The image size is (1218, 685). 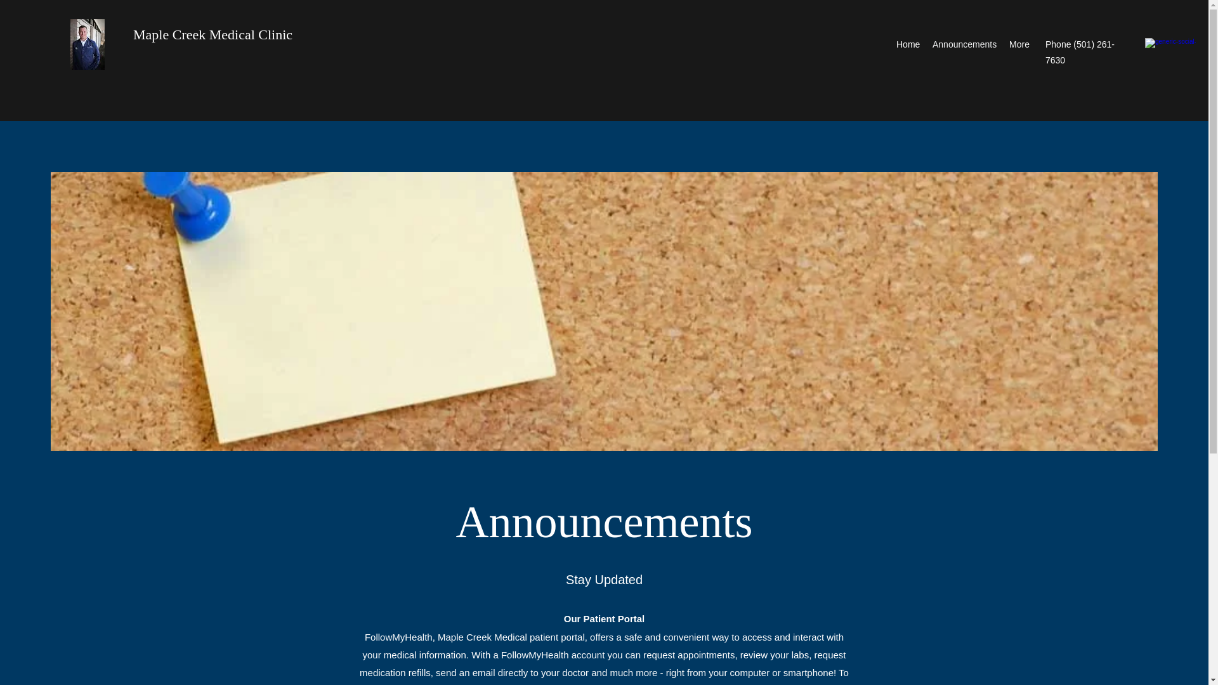 I want to click on Home, so click(x=908, y=44).